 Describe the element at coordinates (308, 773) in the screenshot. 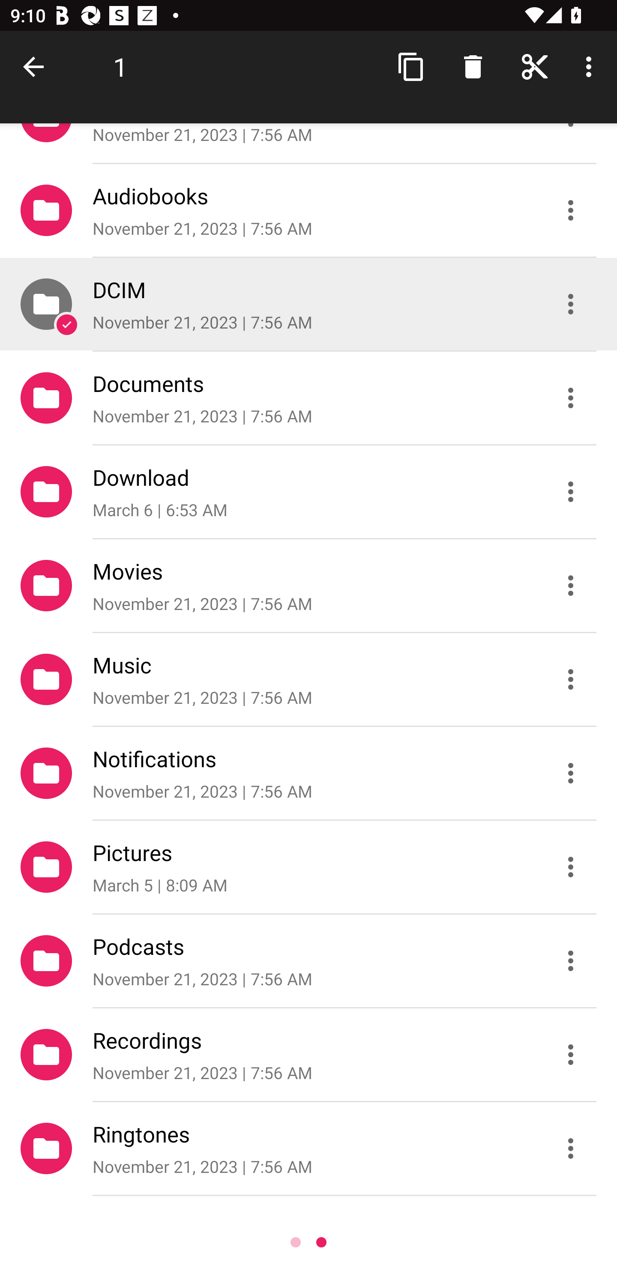

I see `Notifications November 21, 2023 | 7:56 AM` at that location.